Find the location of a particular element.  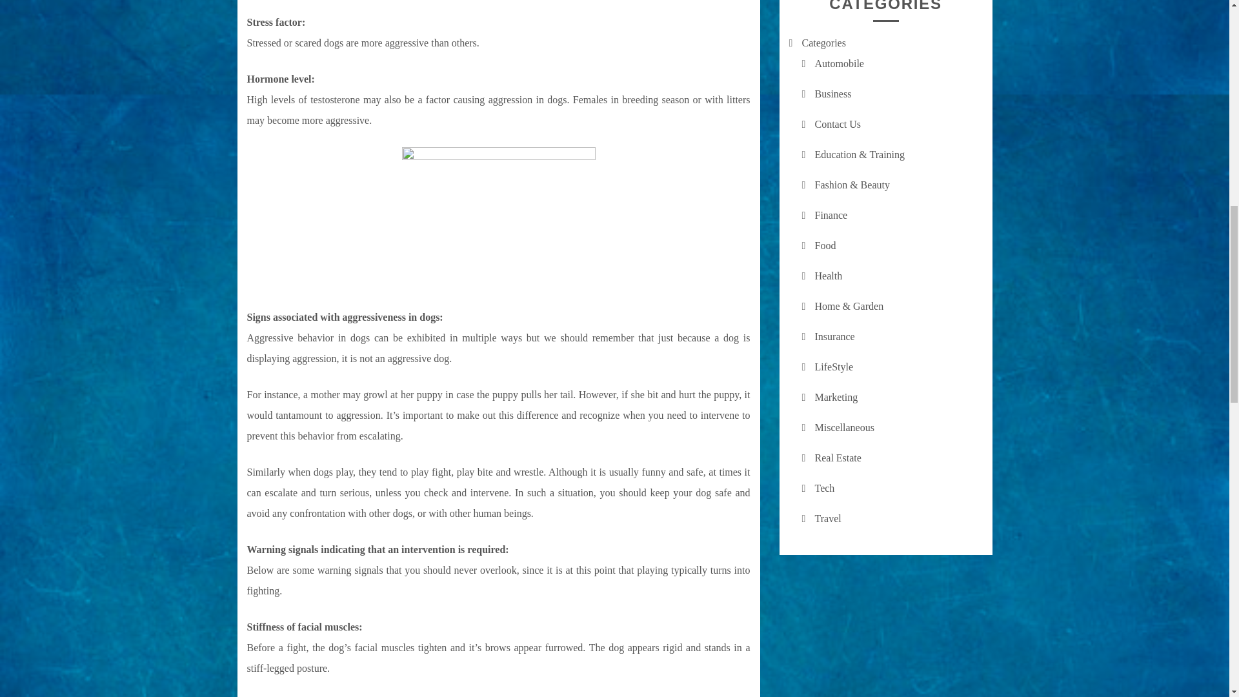

Contact Us is located at coordinates (838, 124).